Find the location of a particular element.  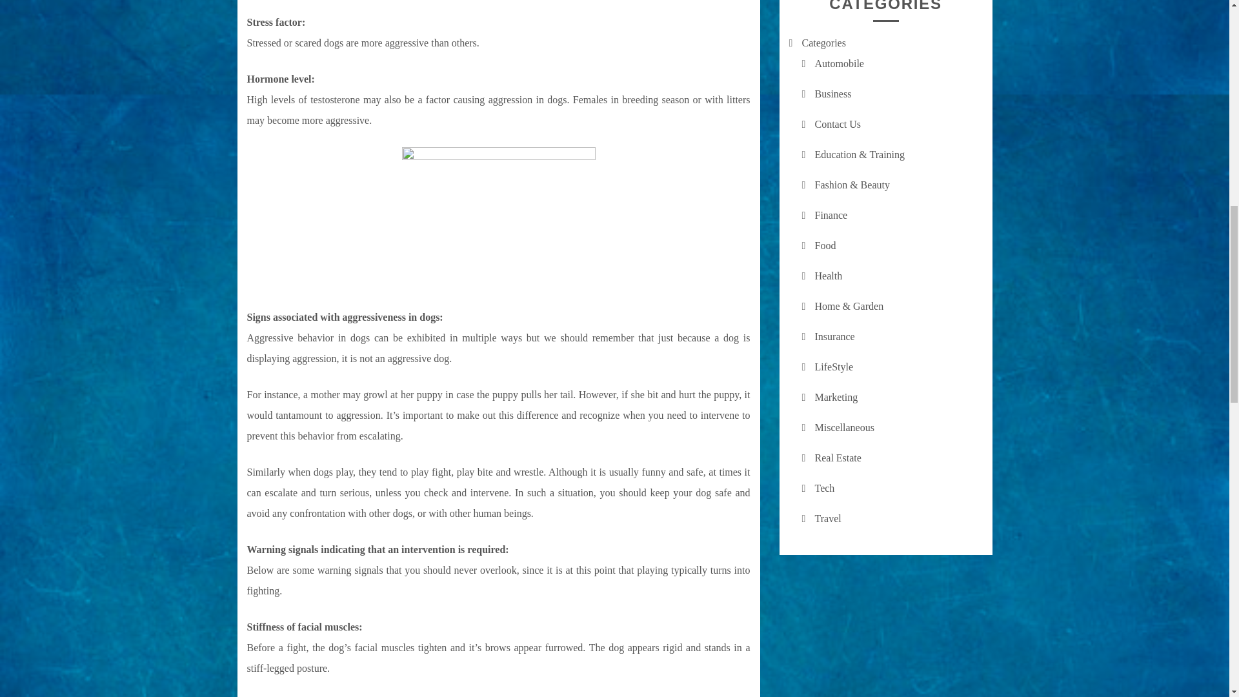

Contact Us is located at coordinates (838, 124).